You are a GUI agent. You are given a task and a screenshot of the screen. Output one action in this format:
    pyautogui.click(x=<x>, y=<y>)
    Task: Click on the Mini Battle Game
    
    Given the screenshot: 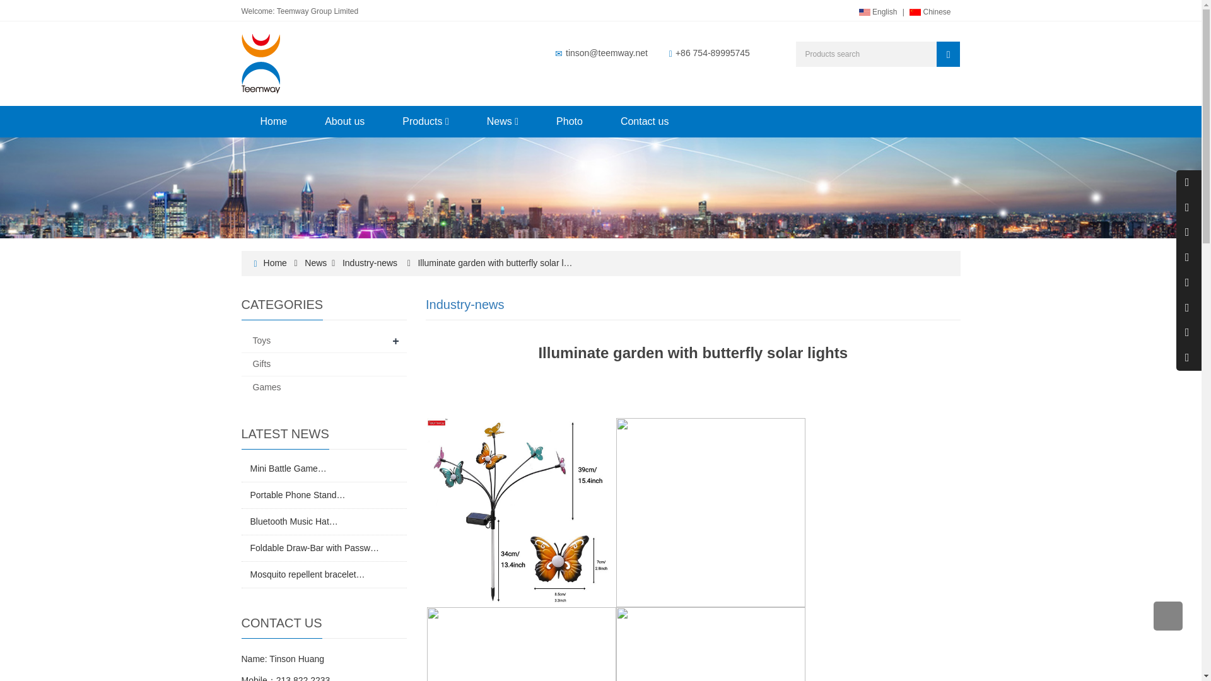 What is the action you would take?
    pyautogui.click(x=288, y=468)
    